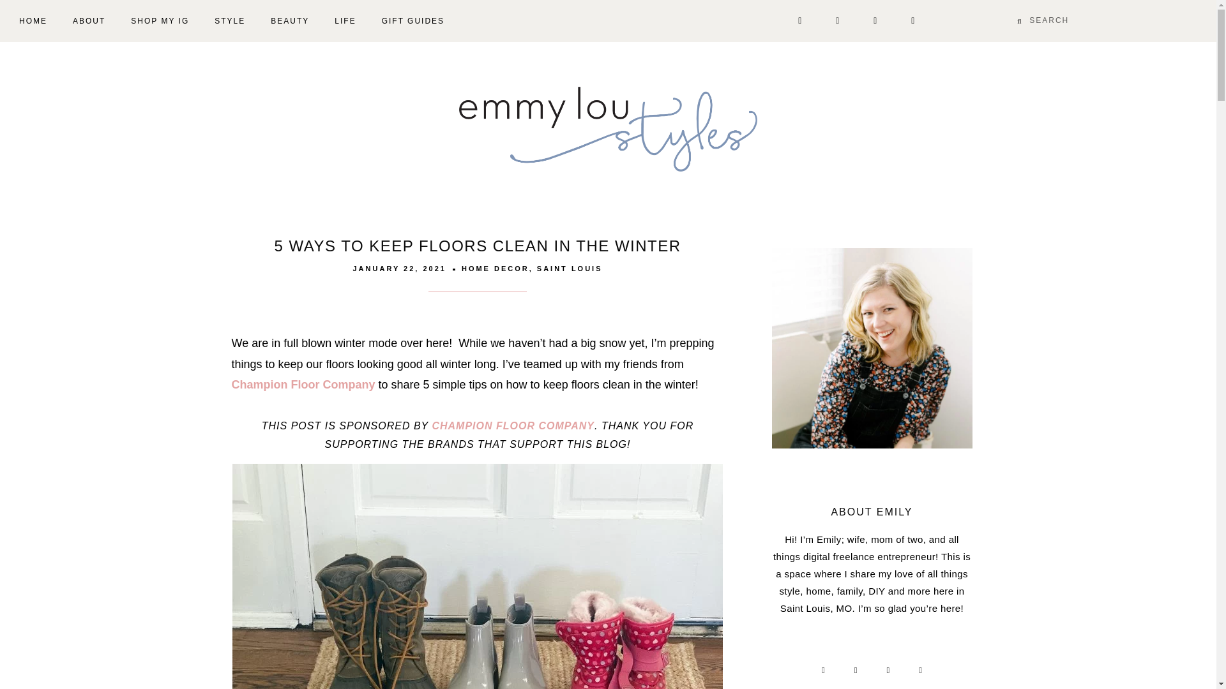 Image resolution: width=1226 pixels, height=689 pixels. What do you see at coordinates (89, 20) in the screenshot?
I see `ABOUT` at bounding box center [89, 20].